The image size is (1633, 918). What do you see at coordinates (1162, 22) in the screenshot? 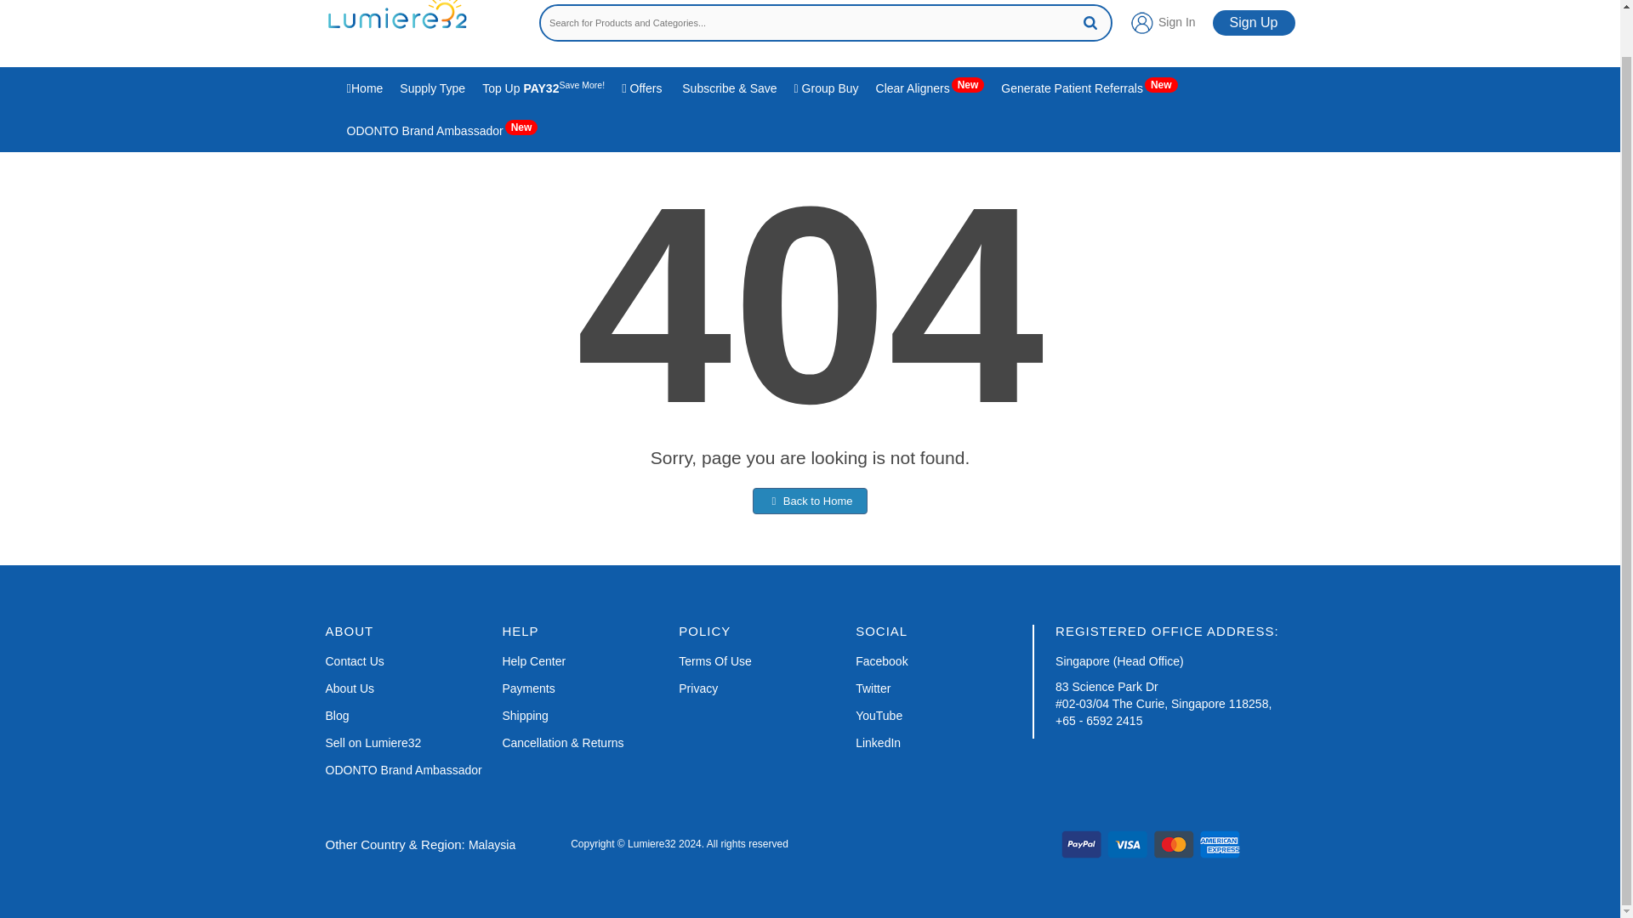
I see `Sign In` at bounding box center [1162, 22].